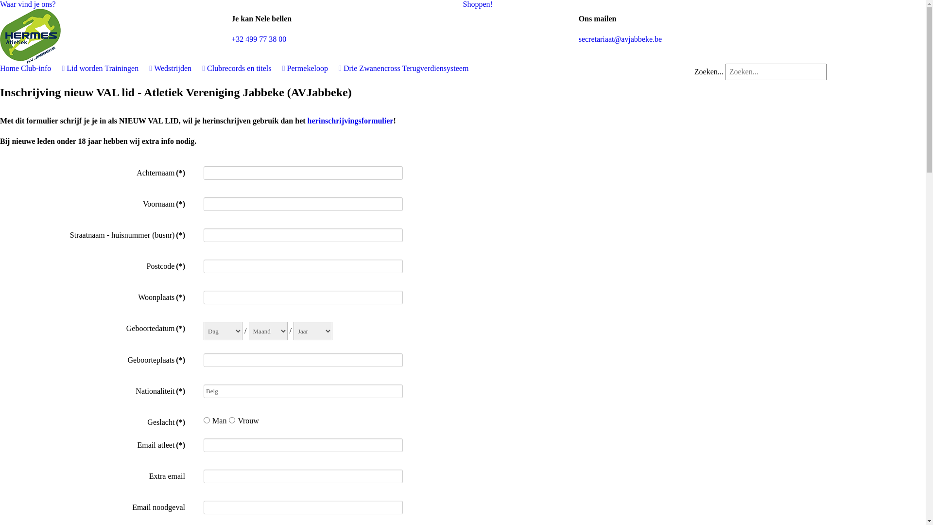 The height and width of the screenshot is (525, 933). What do you see at coordinates (351, 121) in the screenshot?
I see `herinschrijvingsformulier` at bounding box center [351, 121].